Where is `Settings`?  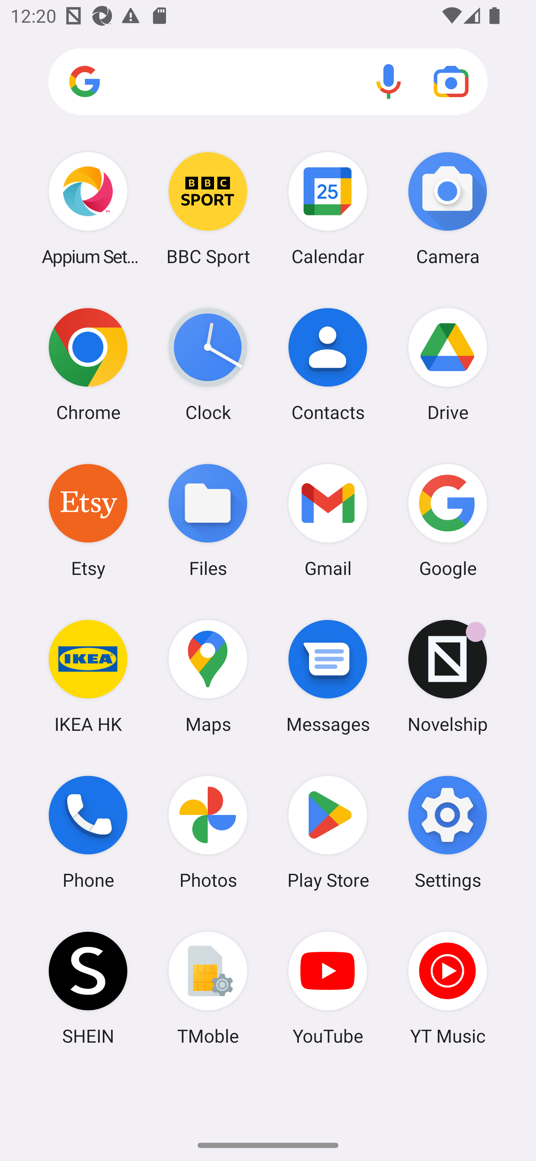
Settings is located at coordinates (447, 832).